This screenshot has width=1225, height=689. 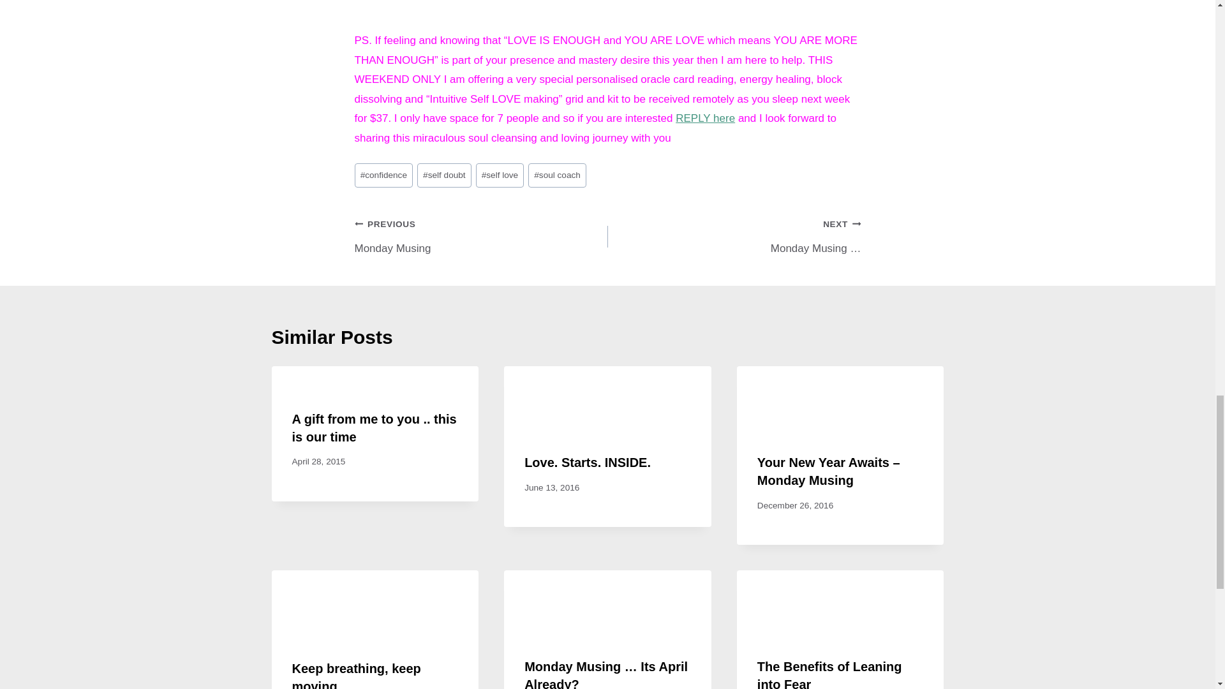 I want to click on confidence, so click(x=375, y=427).